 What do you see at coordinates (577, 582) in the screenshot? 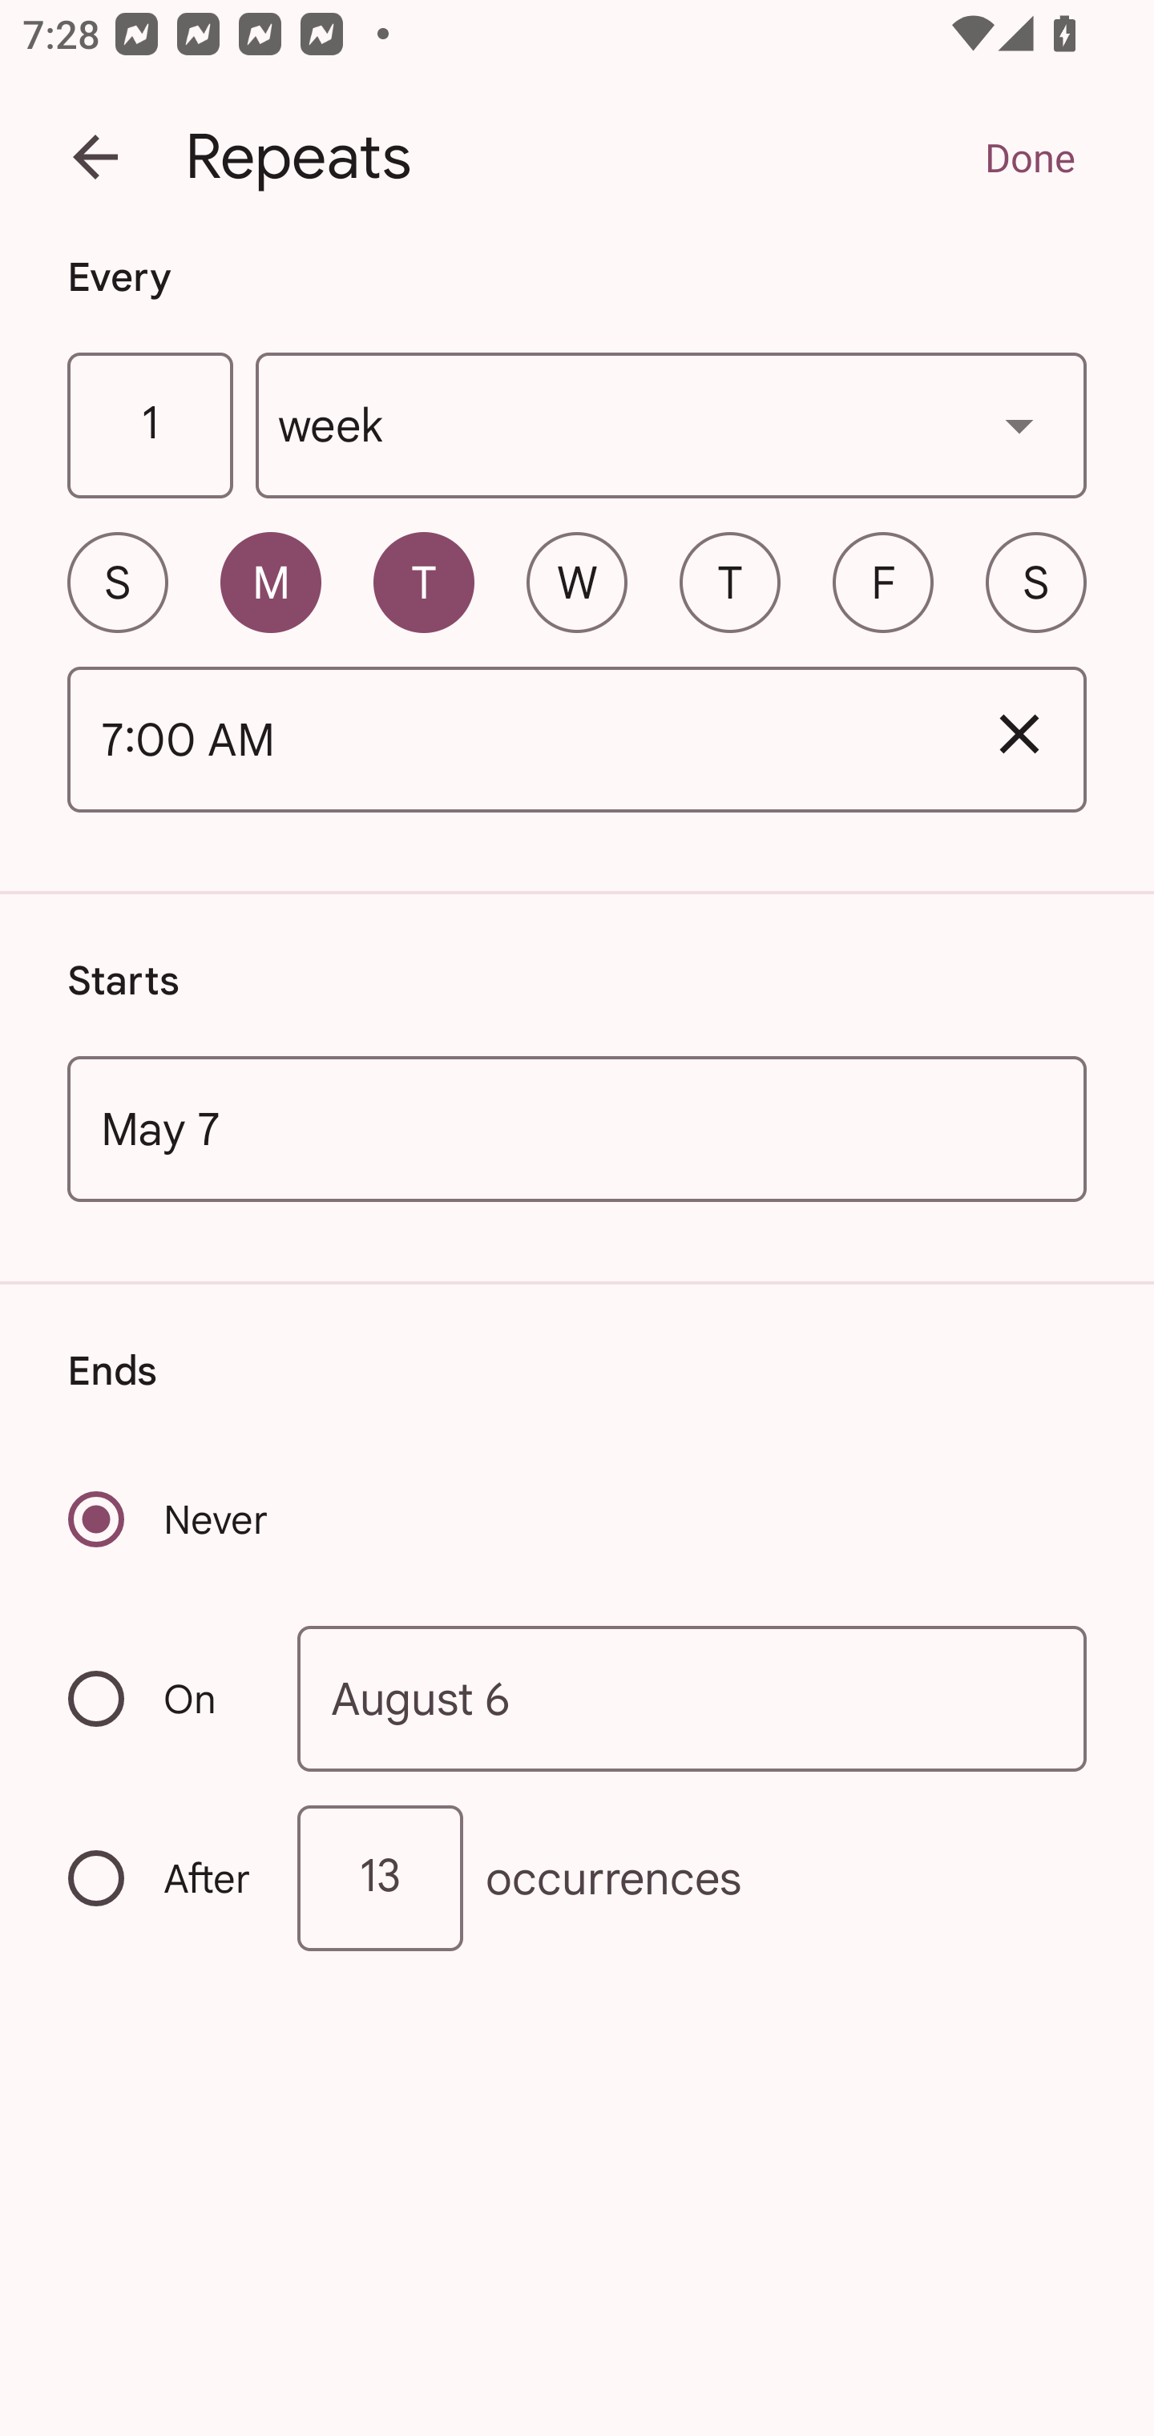
I see `W Wednesday` at bounding box center [577, 582].